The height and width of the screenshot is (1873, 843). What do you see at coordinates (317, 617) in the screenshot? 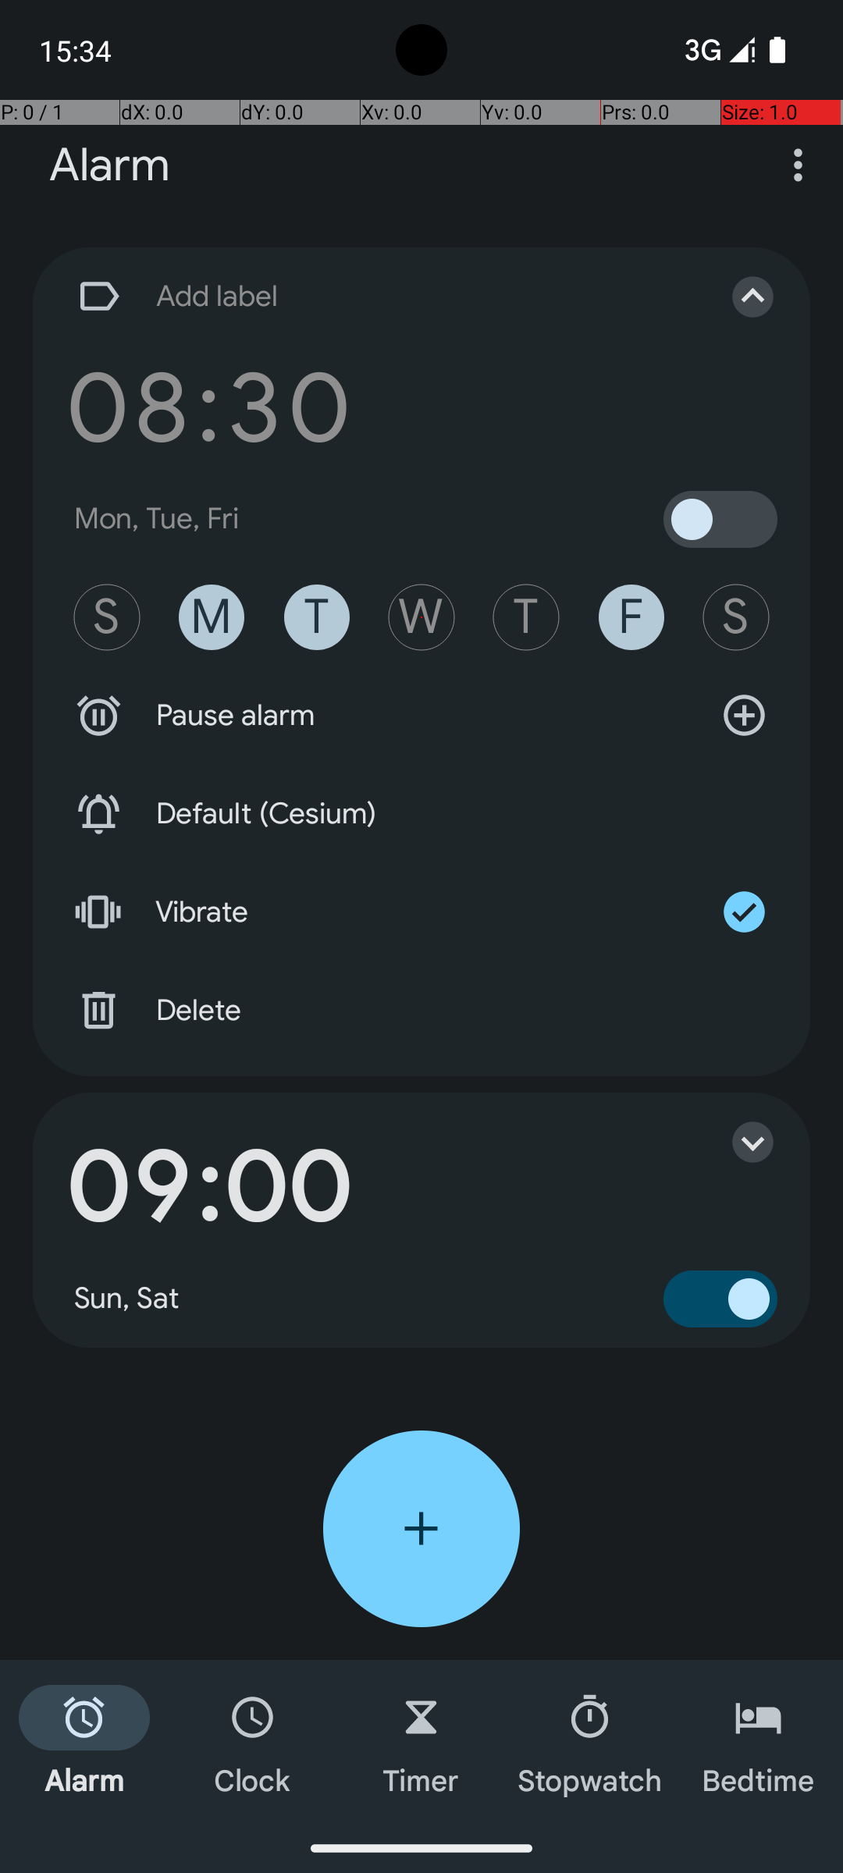
I see `T` at bounding box center [317, 617].